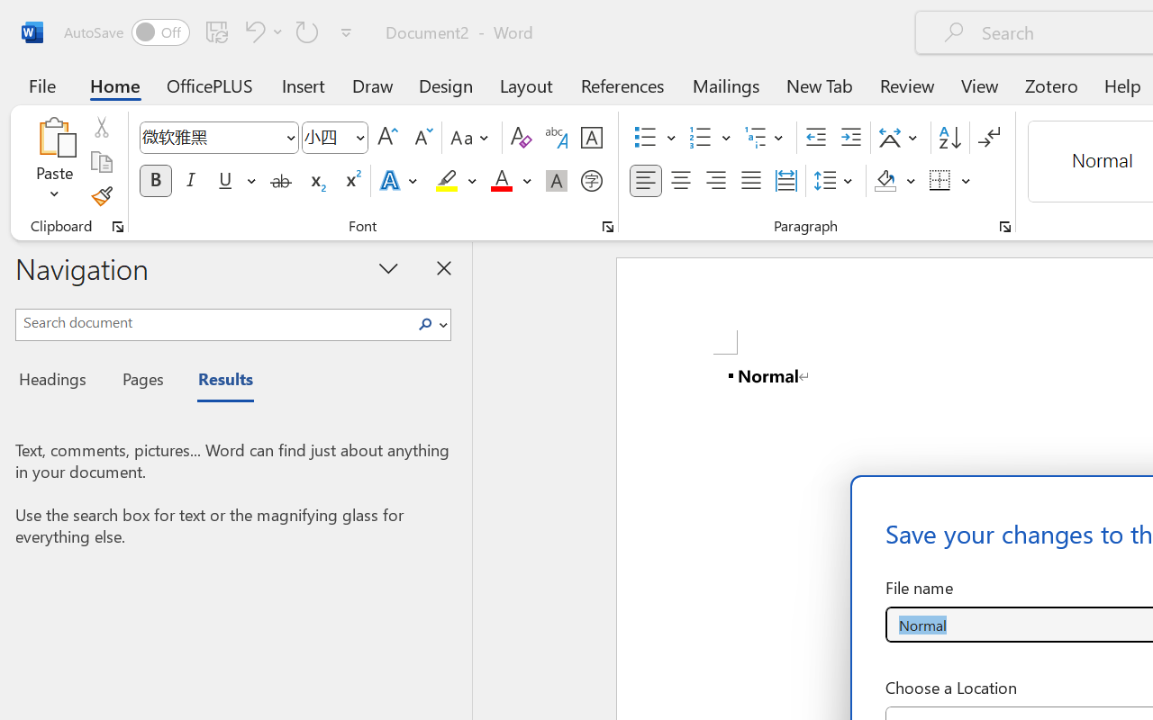 This screenshot has width=1153, height=720. Describe the element at coordinates (726, 85) in the screenshot. I see `Mailings` at that location.